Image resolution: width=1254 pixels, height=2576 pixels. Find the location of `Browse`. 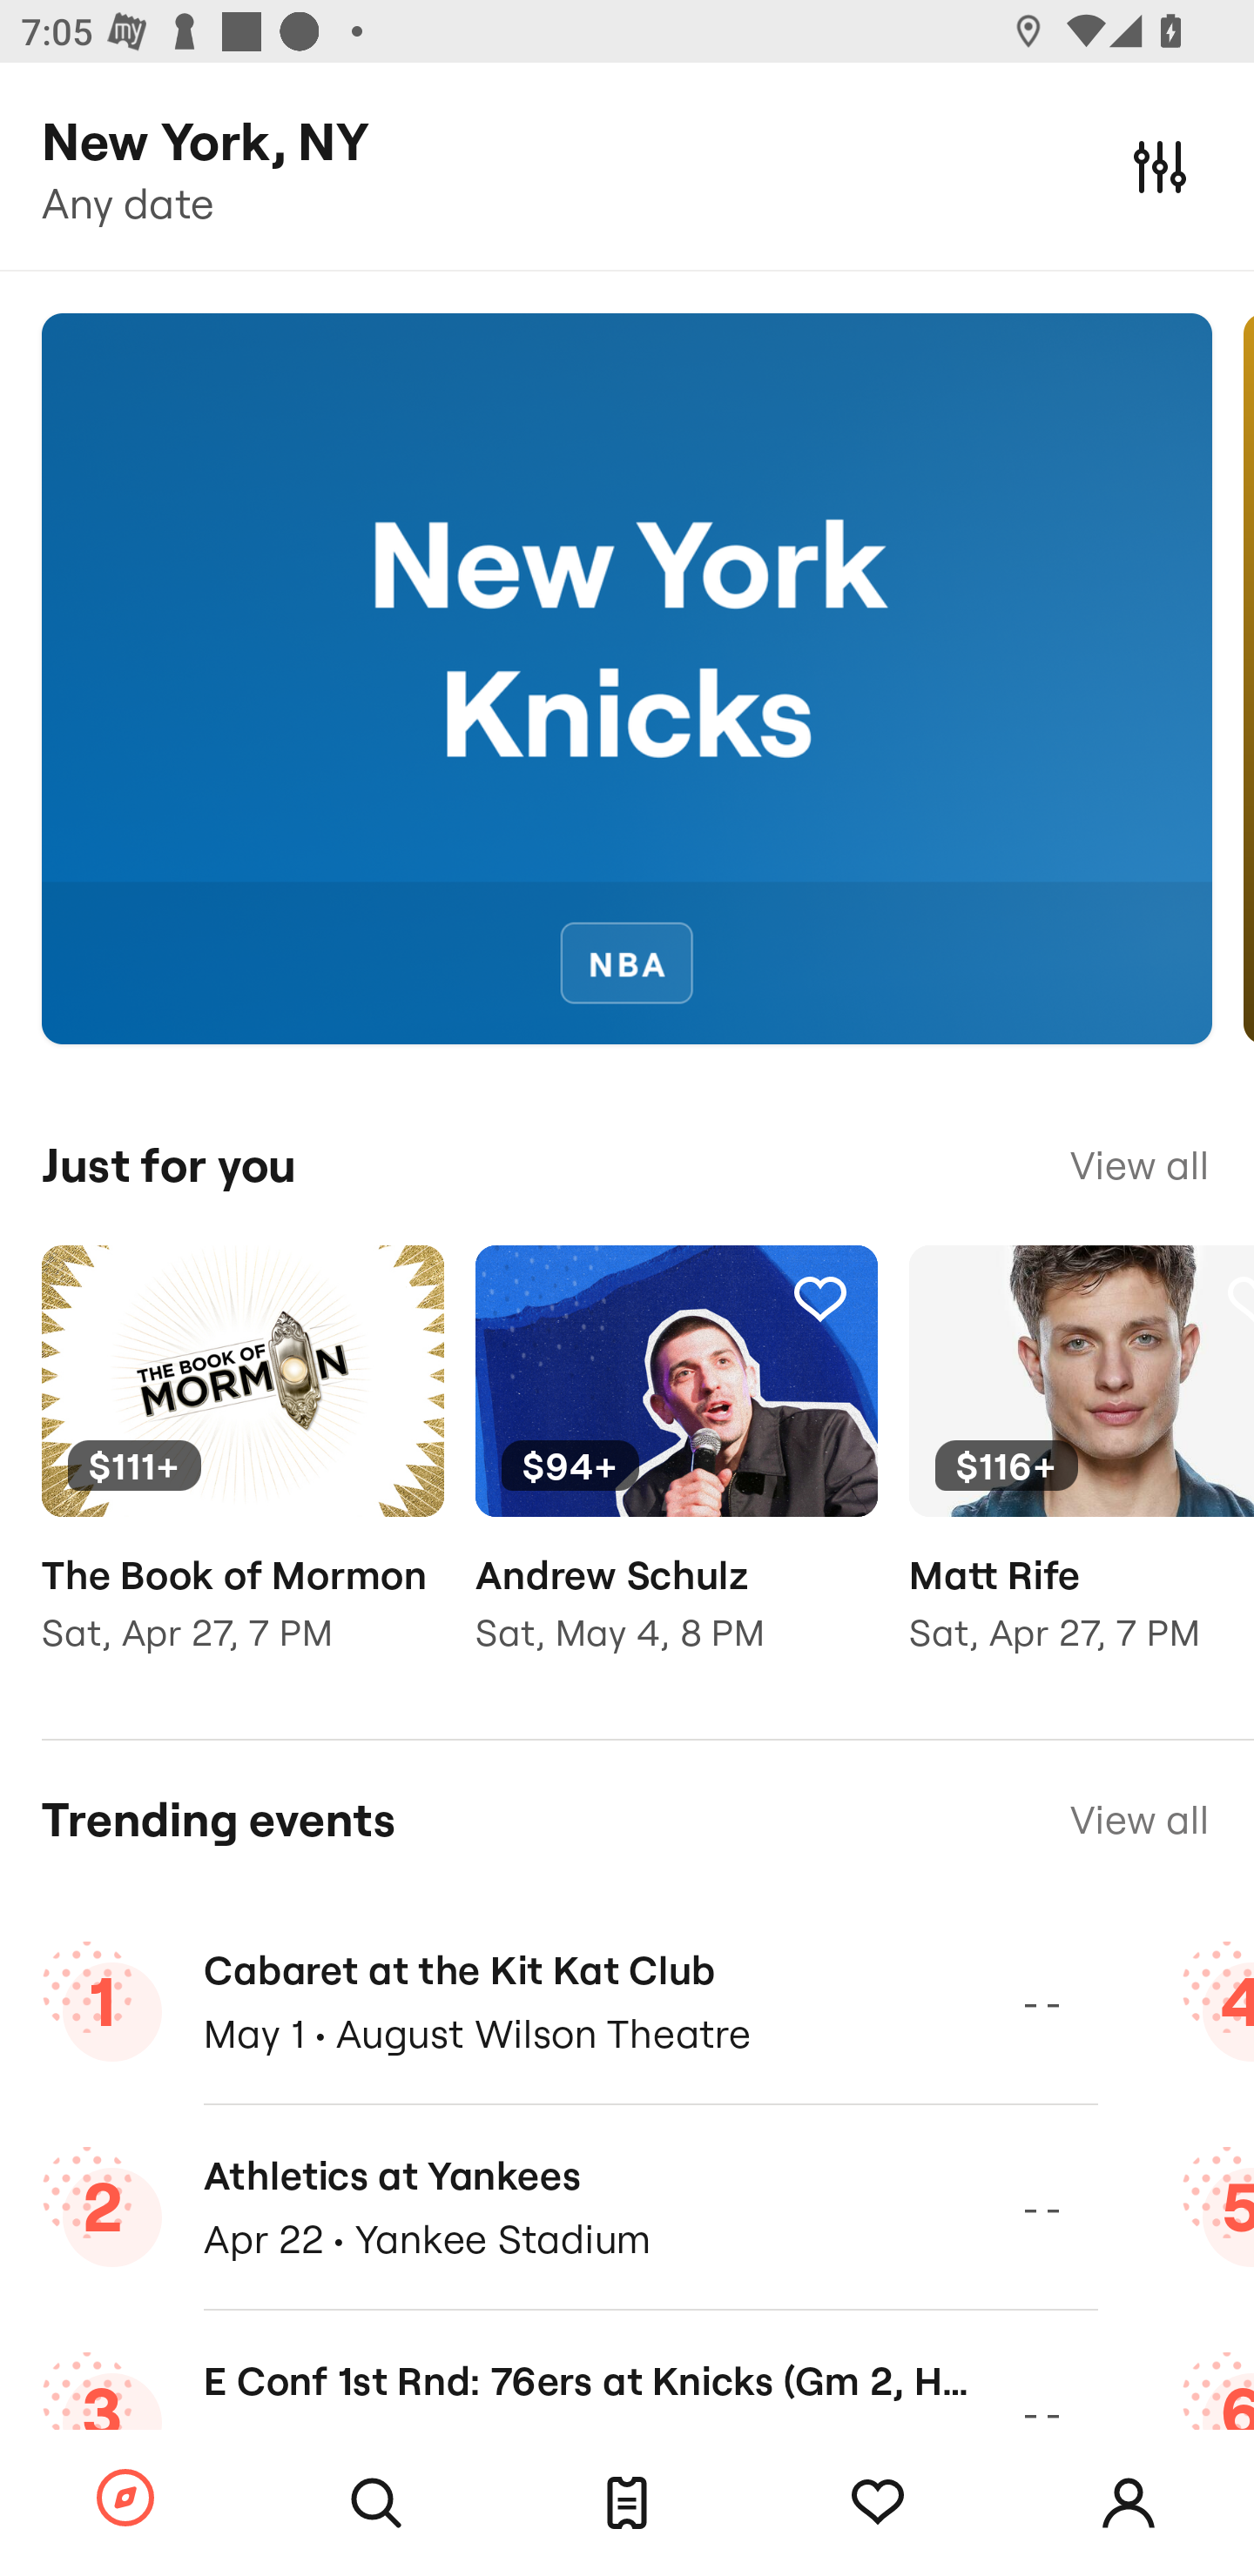

Browse is located at coordinates (125, 2499).